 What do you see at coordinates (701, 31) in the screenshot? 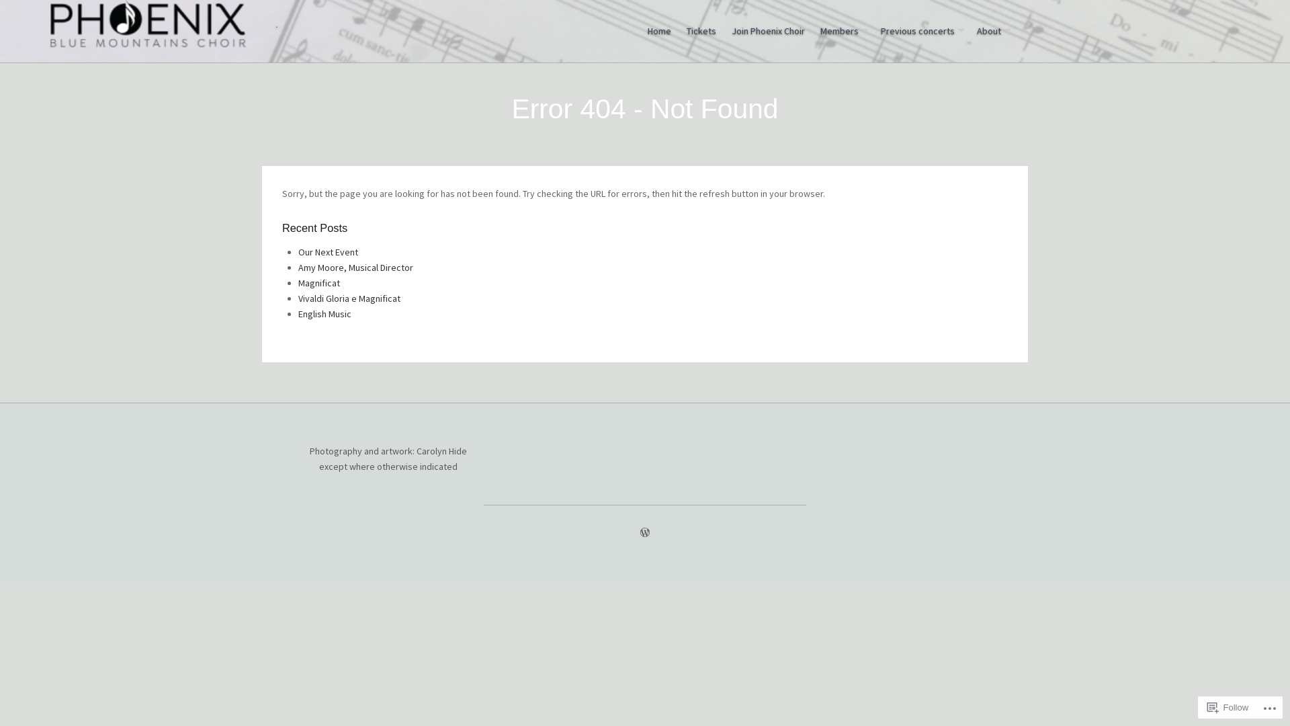
I see `Tickets` at bounding box center [701, 31].